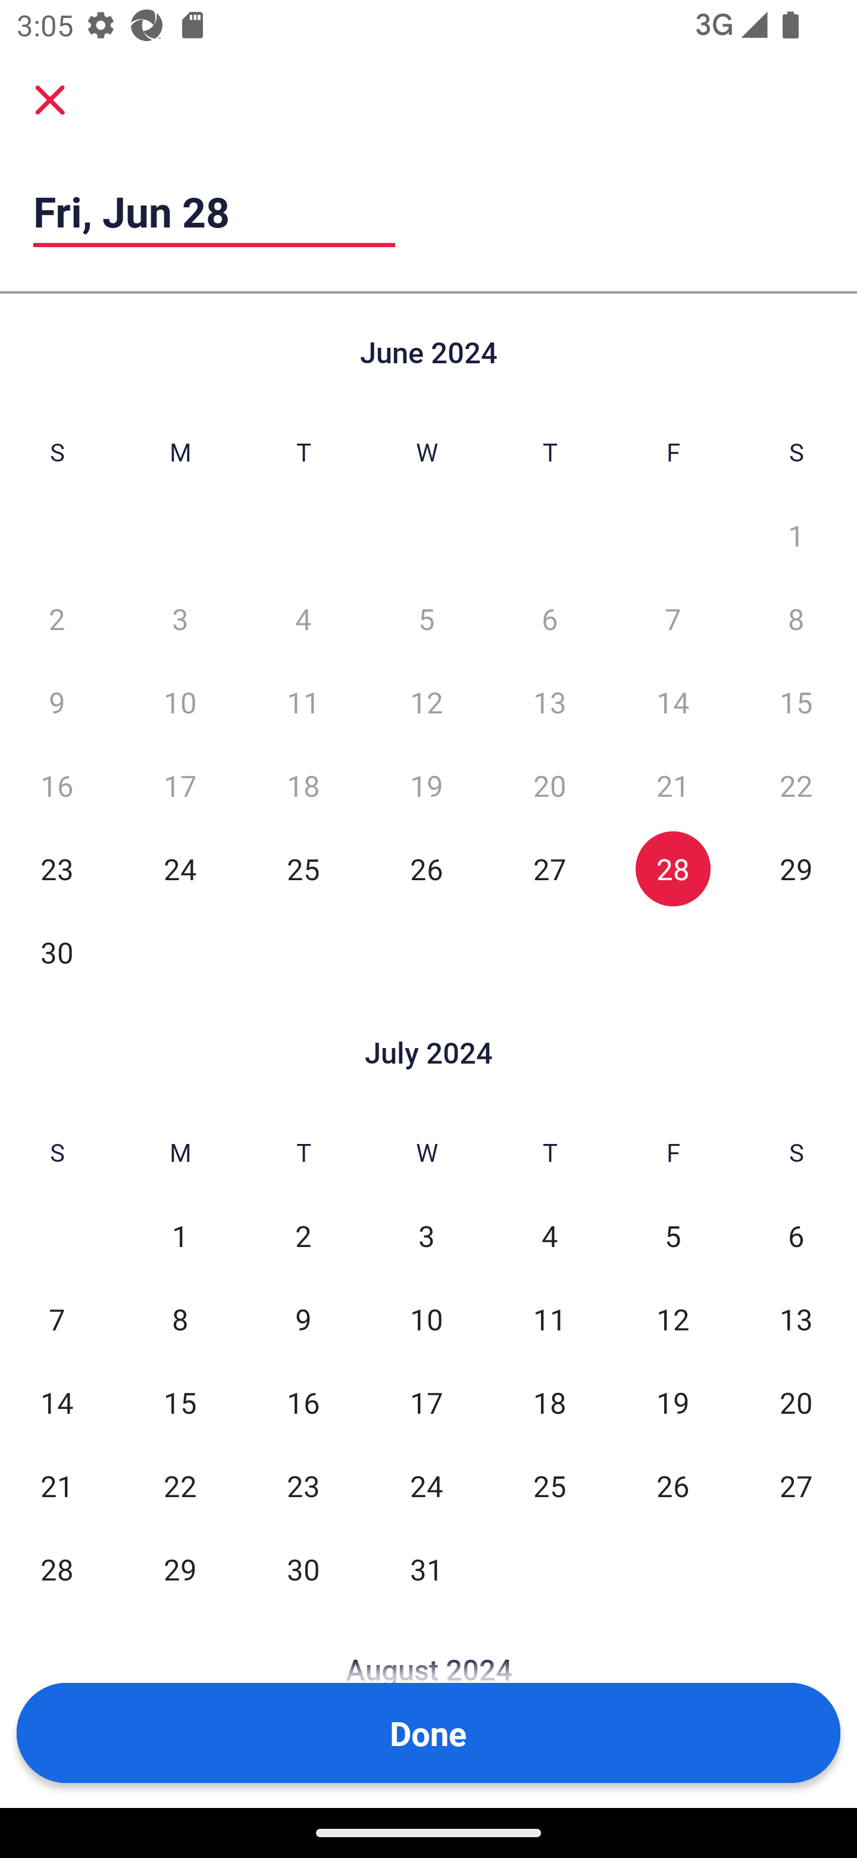 This screenshot has width=857, height=1858. Describe the element at coordinates (549, 1318) in the screenshot. I see `11 Thu, Jul 11, Not Selected` at that location.